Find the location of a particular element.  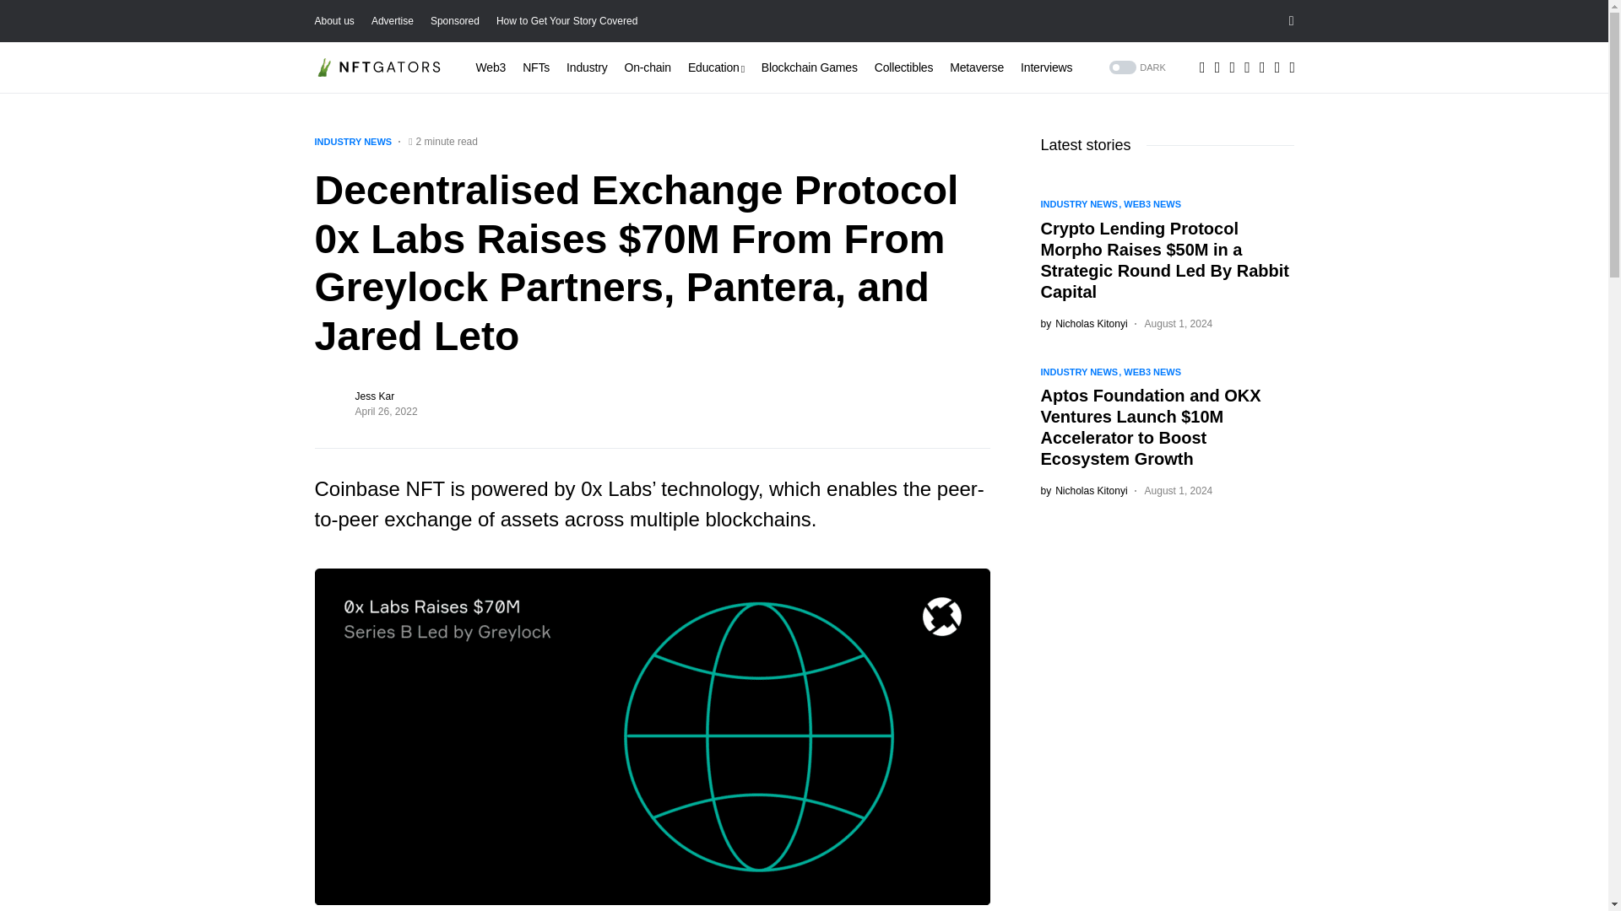

Interviews is located at coordinates (1046, 67).